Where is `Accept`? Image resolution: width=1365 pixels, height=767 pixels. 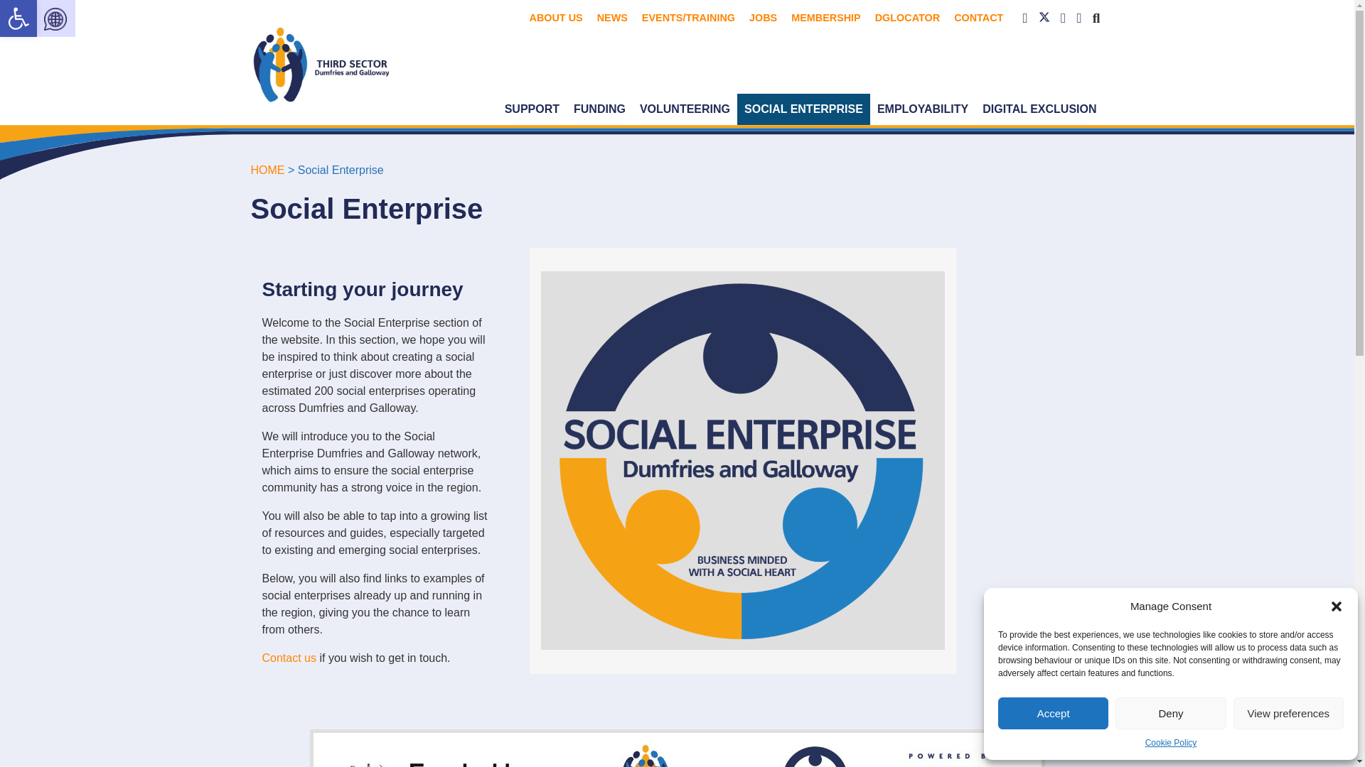 Accept is located at coordinates (1288, 713).